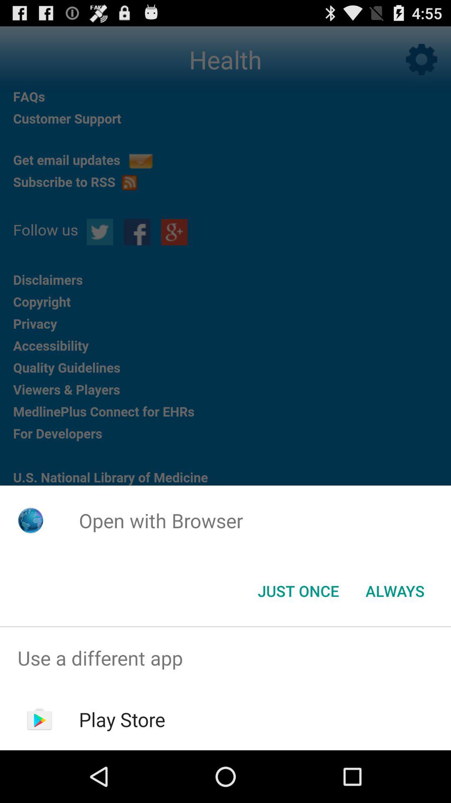  I want to click on launch icon below open with browser, so click(395, 591).